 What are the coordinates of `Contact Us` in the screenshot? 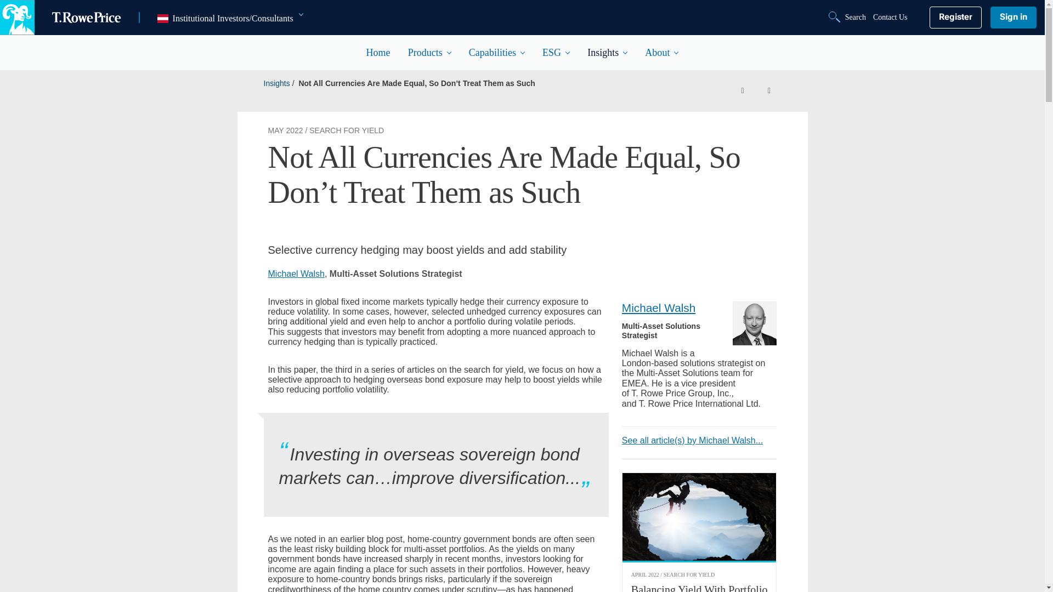 It's located at (890, 17).